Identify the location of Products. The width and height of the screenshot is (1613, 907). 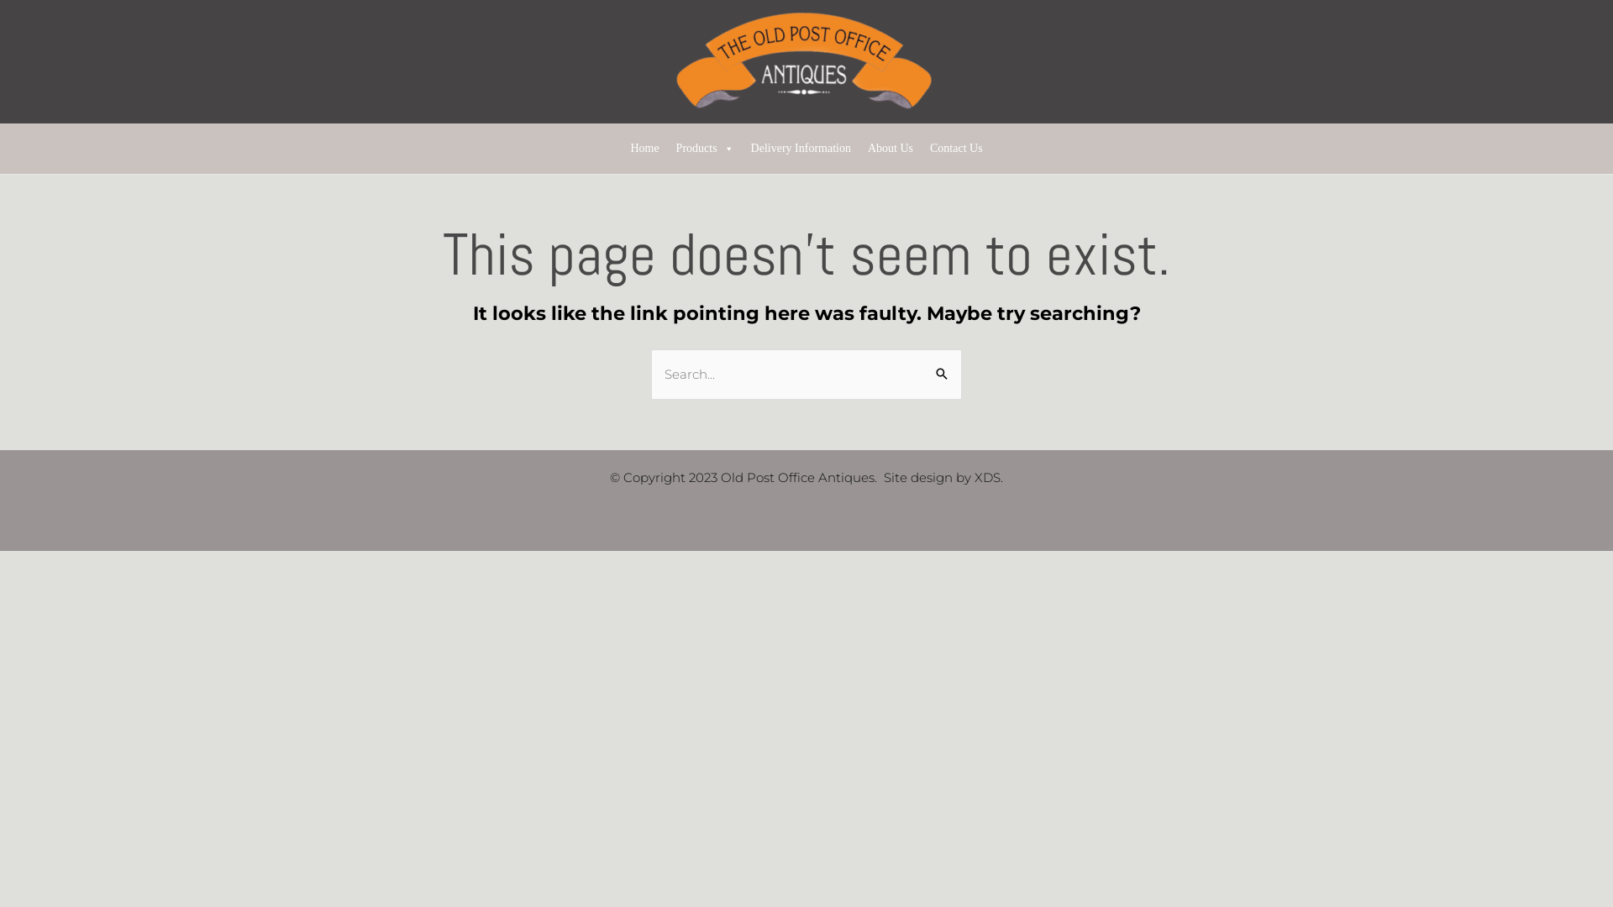
(706, 149).